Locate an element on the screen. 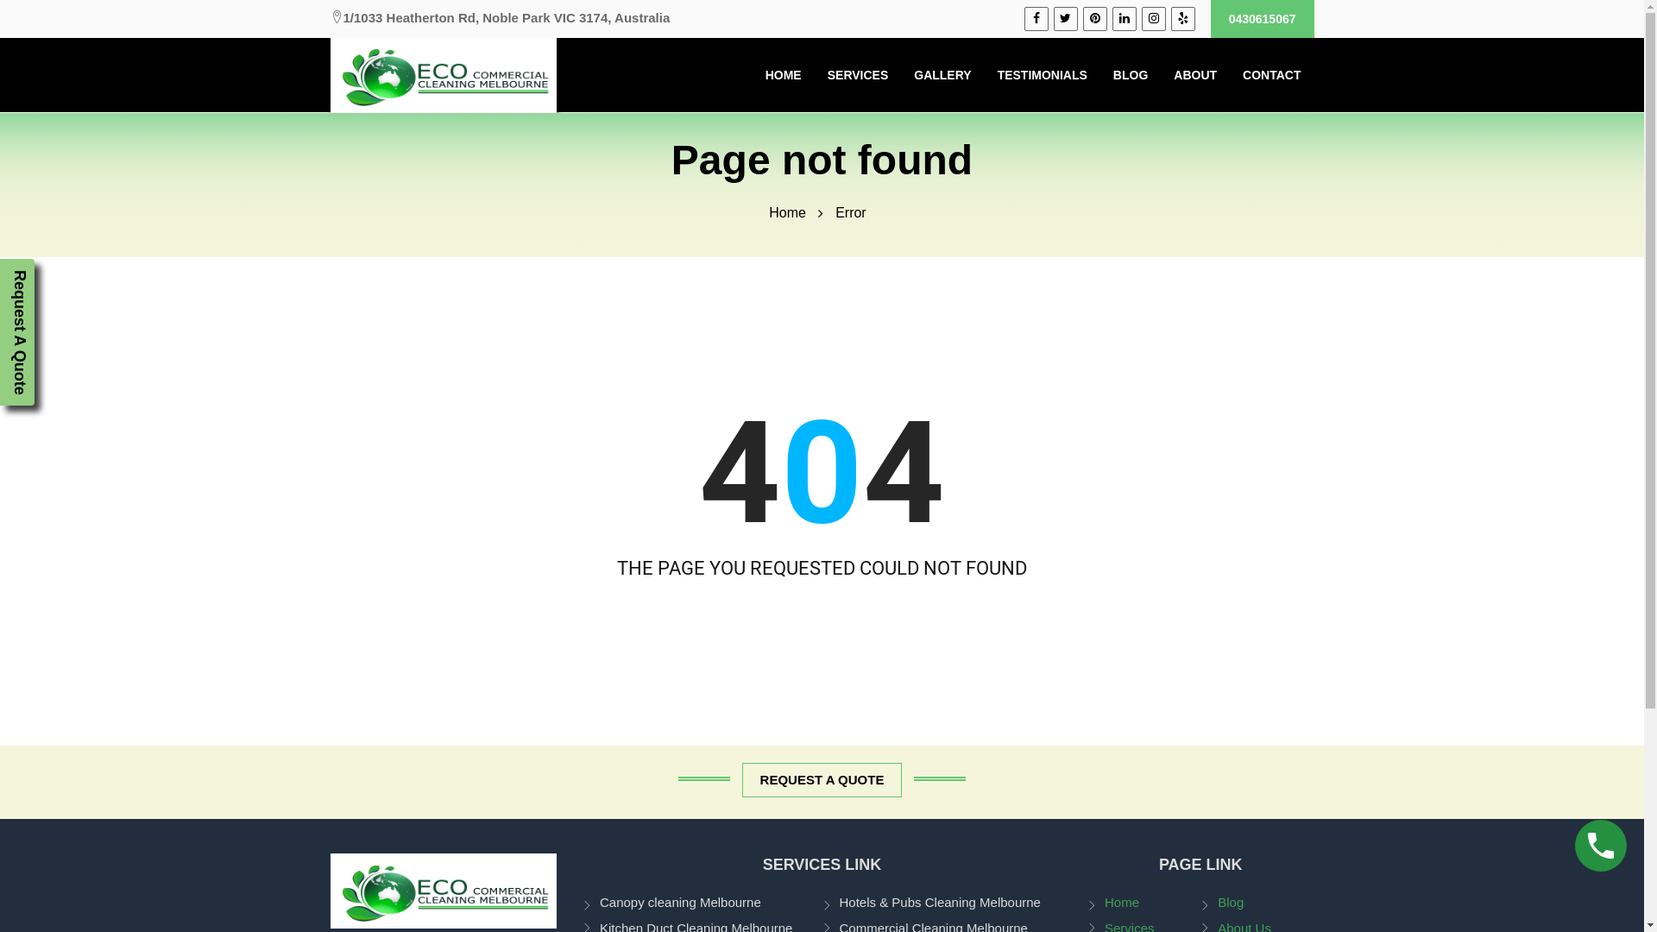 The height and width of the screenshot is (932, 1657). TESTIMONIALS is located at coordinates (1043, 75).